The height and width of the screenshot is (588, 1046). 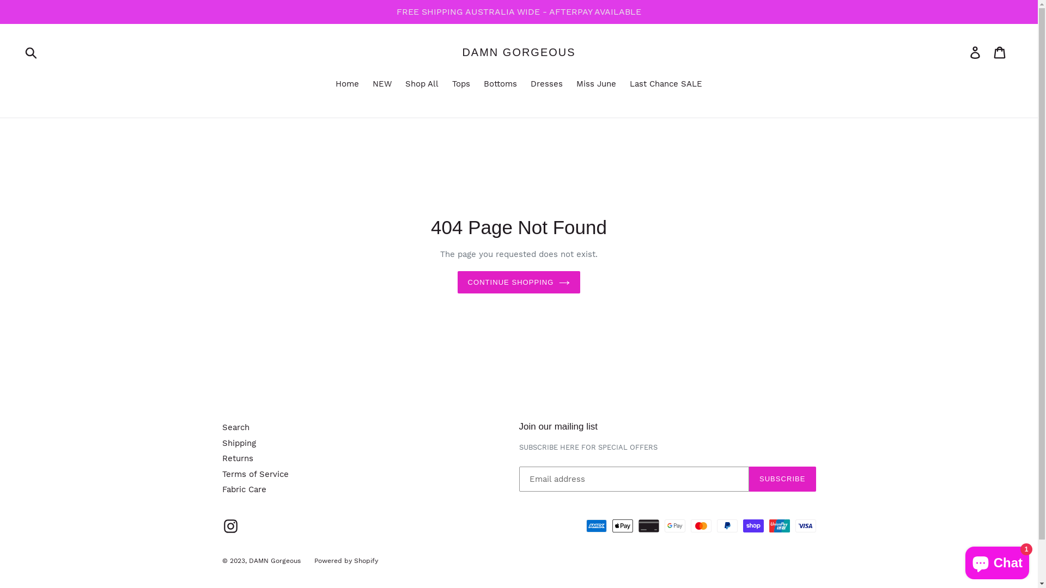 What do you see at coordinates (422, 85) in the screenshot?
I see `Shop All` at bounding box center [422, 85].